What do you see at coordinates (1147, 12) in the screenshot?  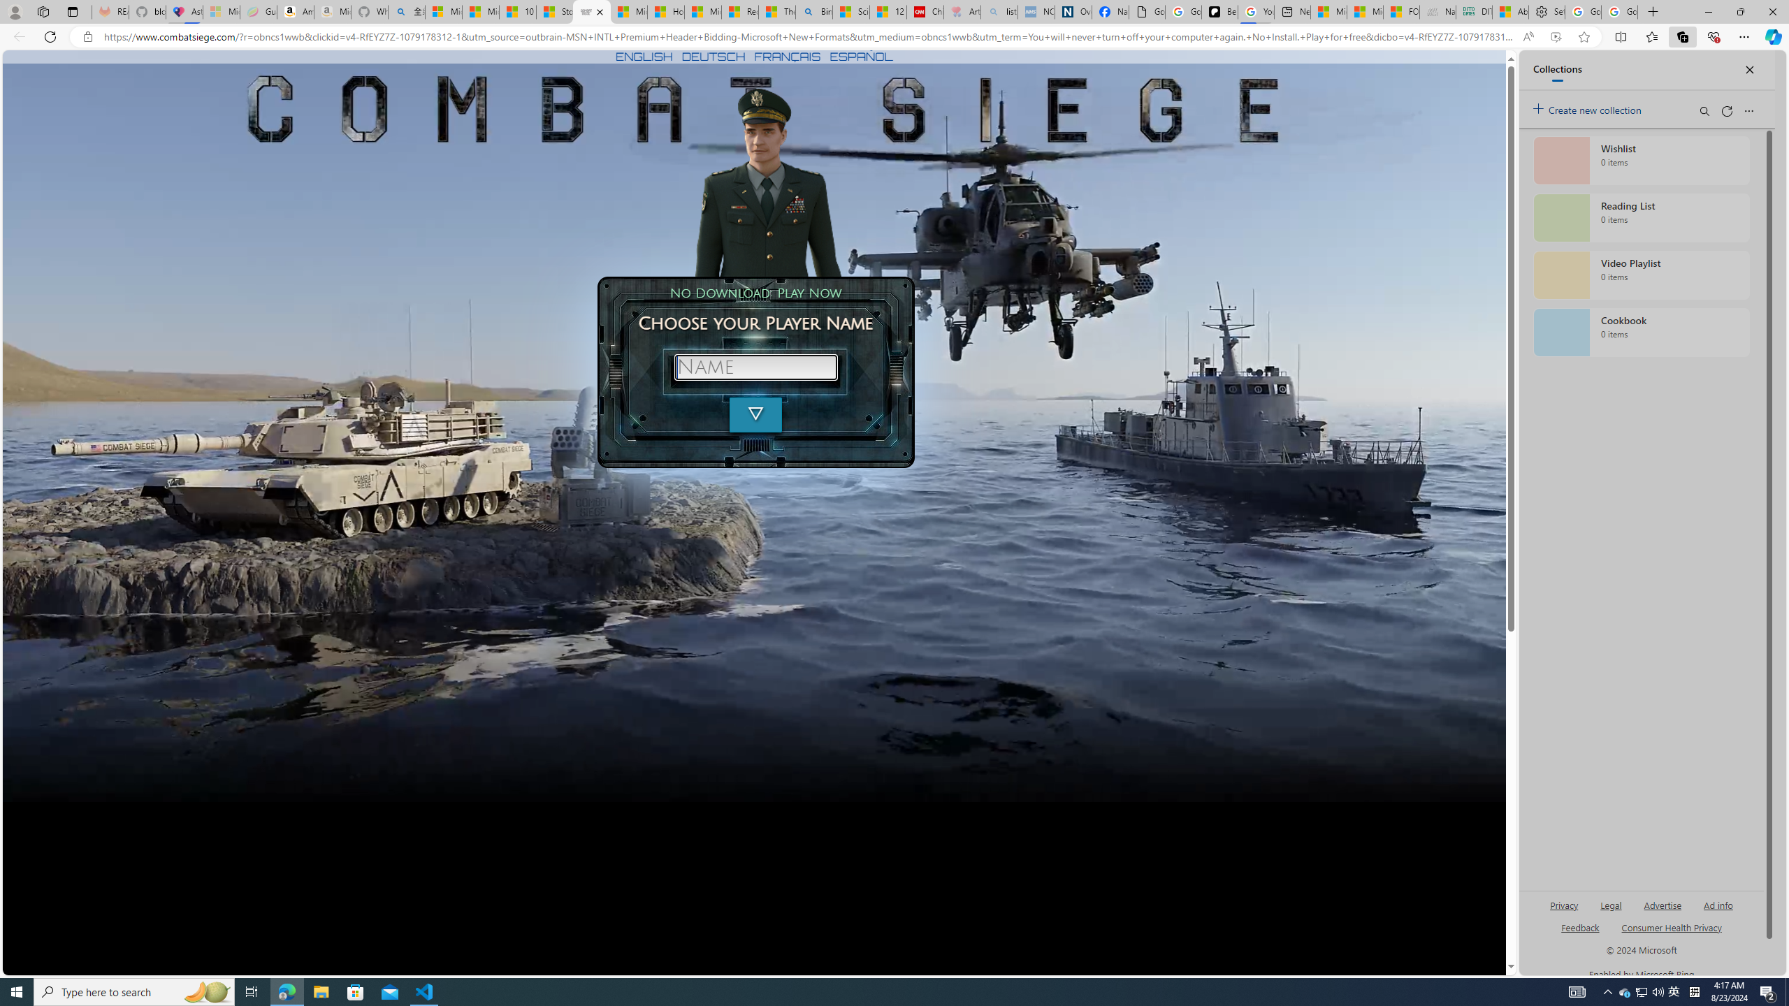 I see `Google Analytics Opt-out Browser Add-on Download Page` at bounding box center [1147, 12].